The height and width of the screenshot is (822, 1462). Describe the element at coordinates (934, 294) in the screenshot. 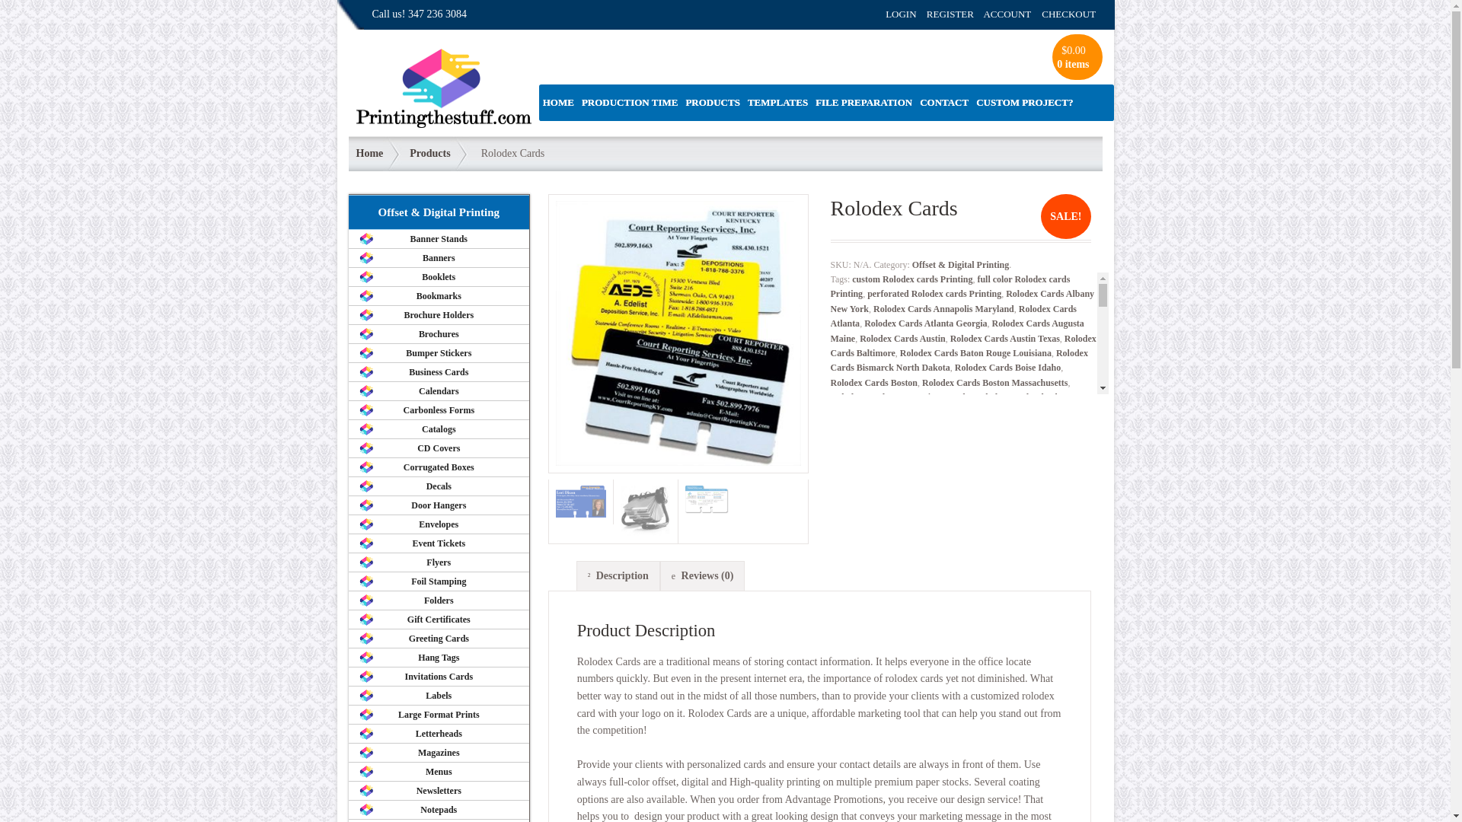

I see `perforated Rolodex cards Printing` at that location.